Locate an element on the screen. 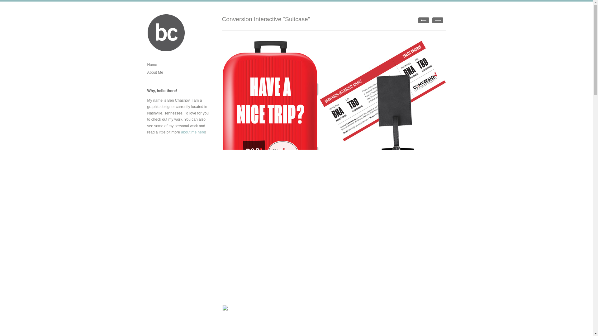  1 is located at coordinates (438, 20).